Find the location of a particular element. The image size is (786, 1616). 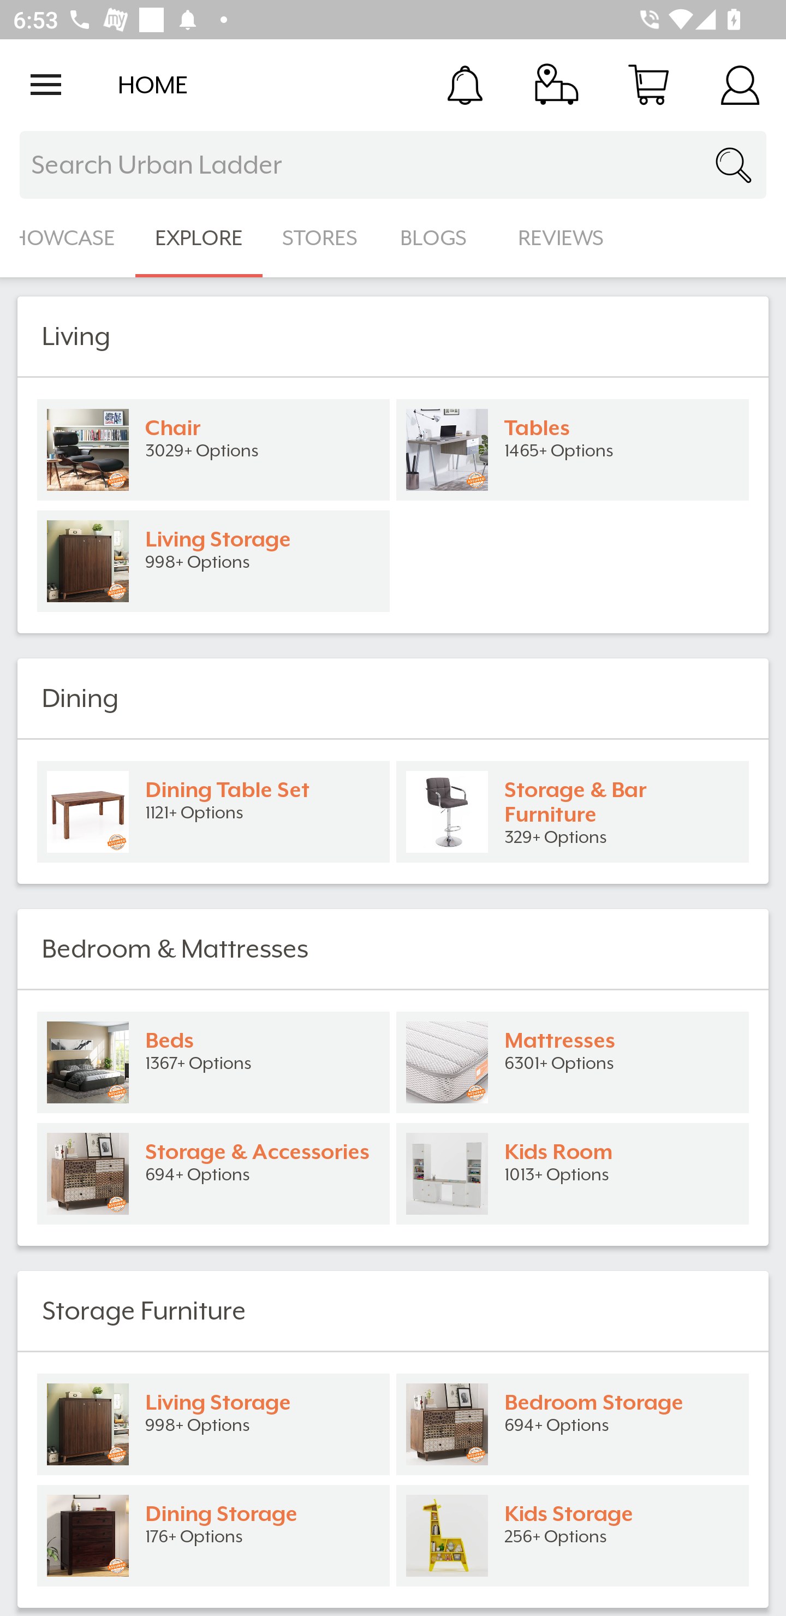

Search Urban Ladder  is located at coordinates (393, 165).